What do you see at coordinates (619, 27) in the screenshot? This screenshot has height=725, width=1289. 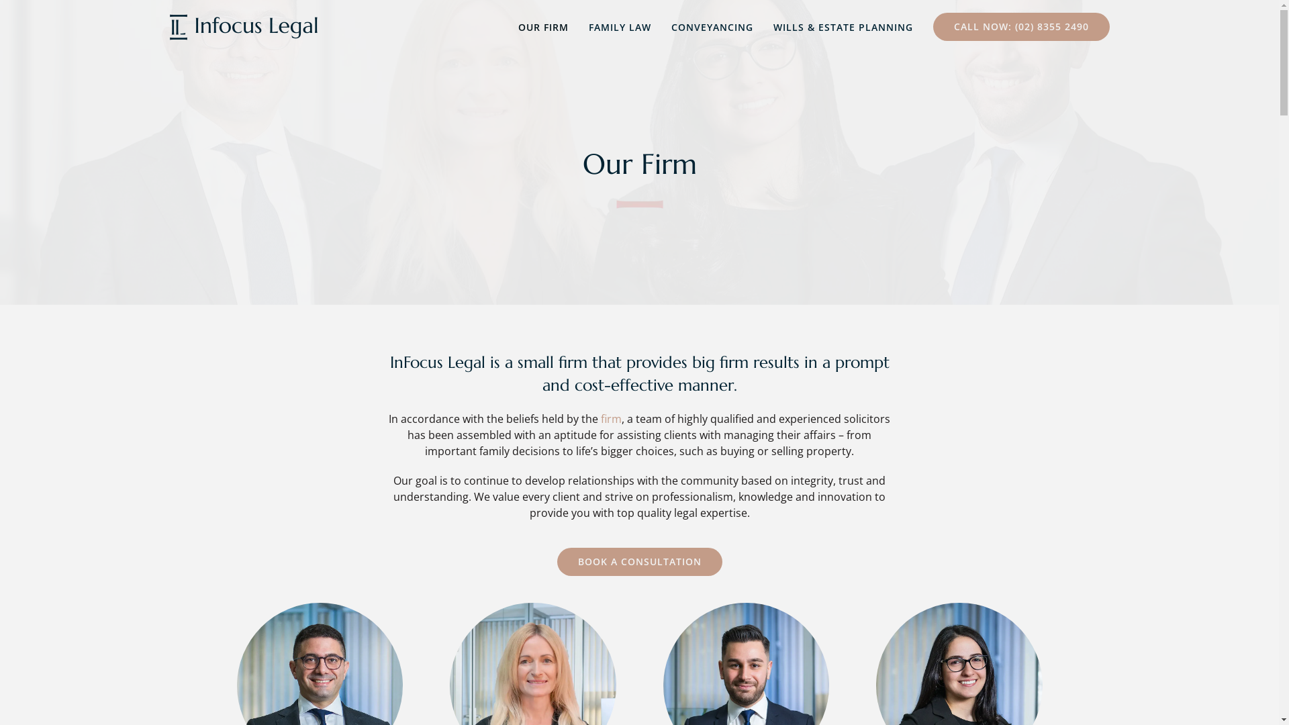 I see `FAMILY LAW` at bounding box center [619, 27].